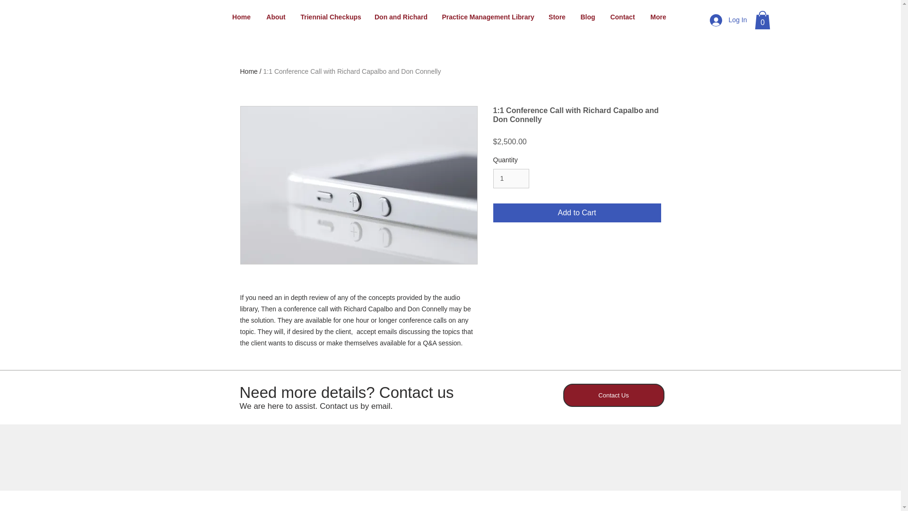 The height and width of the screenshot is (511, 908). I want to click on Contact Us, so click(613, 395).